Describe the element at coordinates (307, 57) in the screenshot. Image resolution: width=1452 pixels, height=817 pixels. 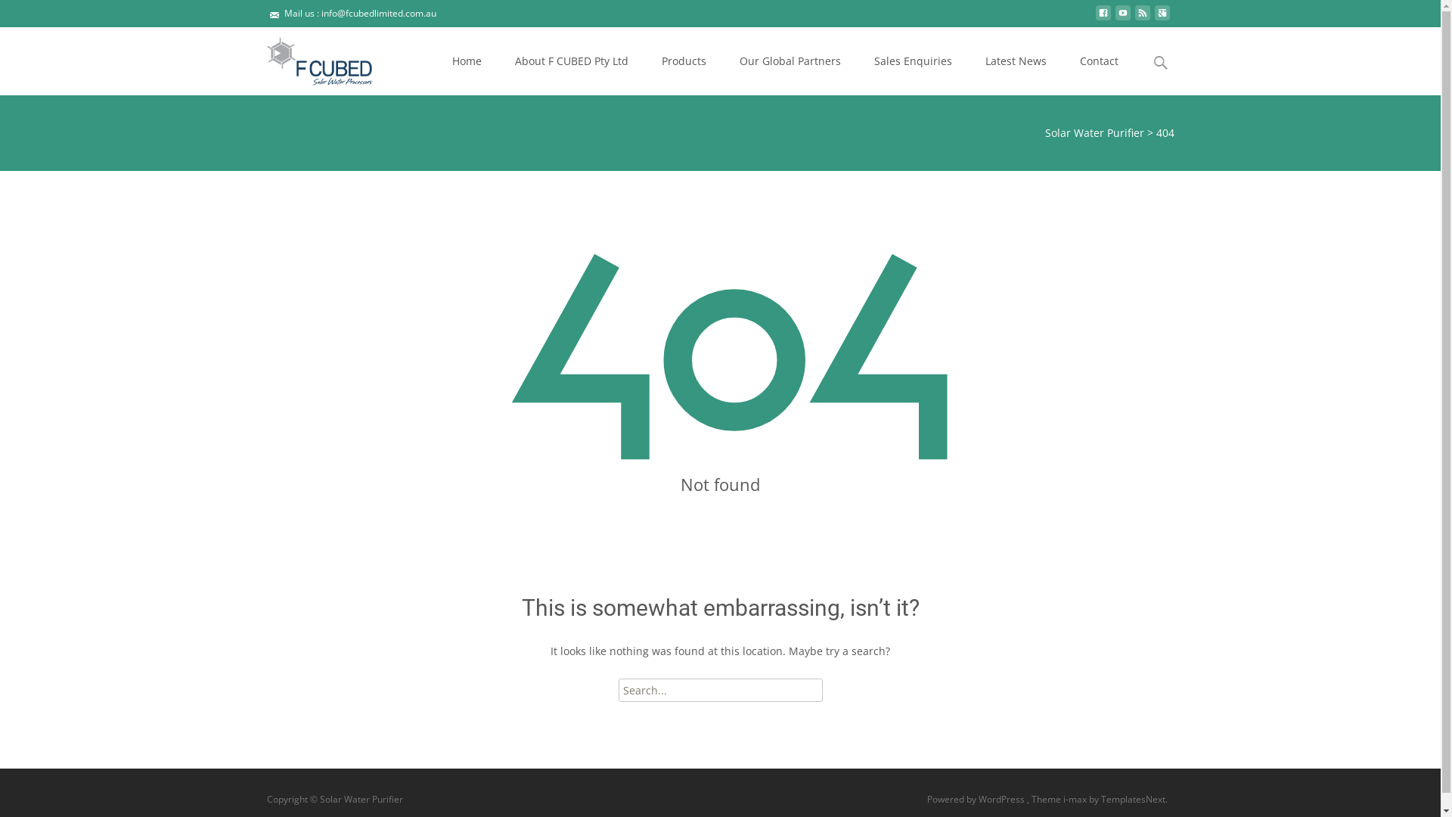
I see `Solar Water Purifier` at that location.